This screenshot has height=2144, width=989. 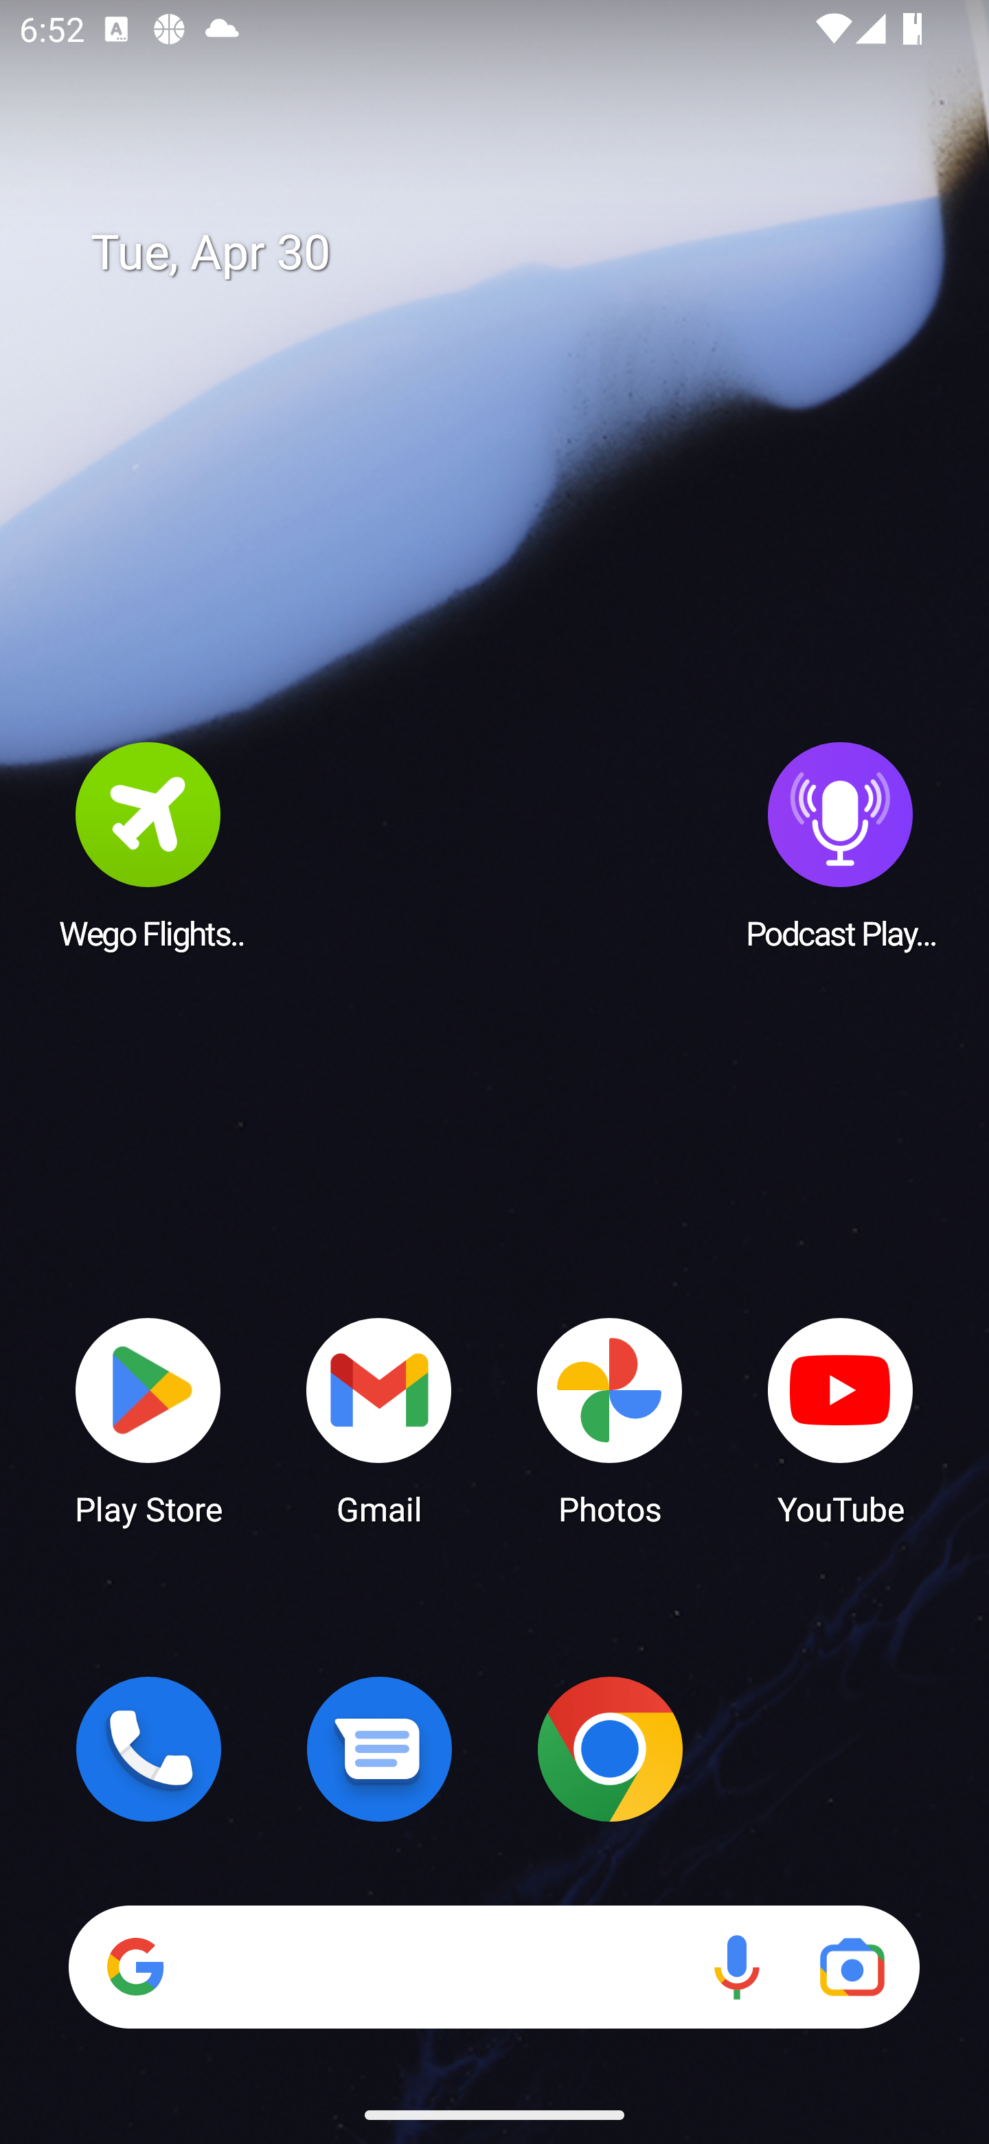 I want to click on YouTube, so click(x=841, y=1420).